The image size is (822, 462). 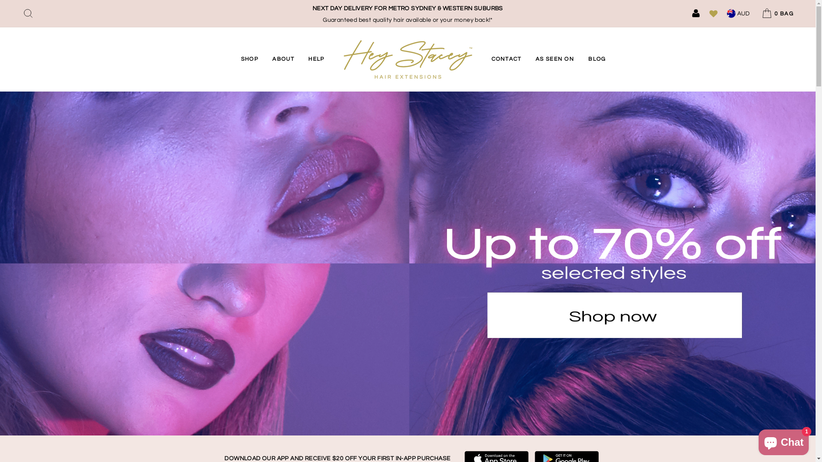 I want to click on CART
0 BAG, so click(x=777, y=14).